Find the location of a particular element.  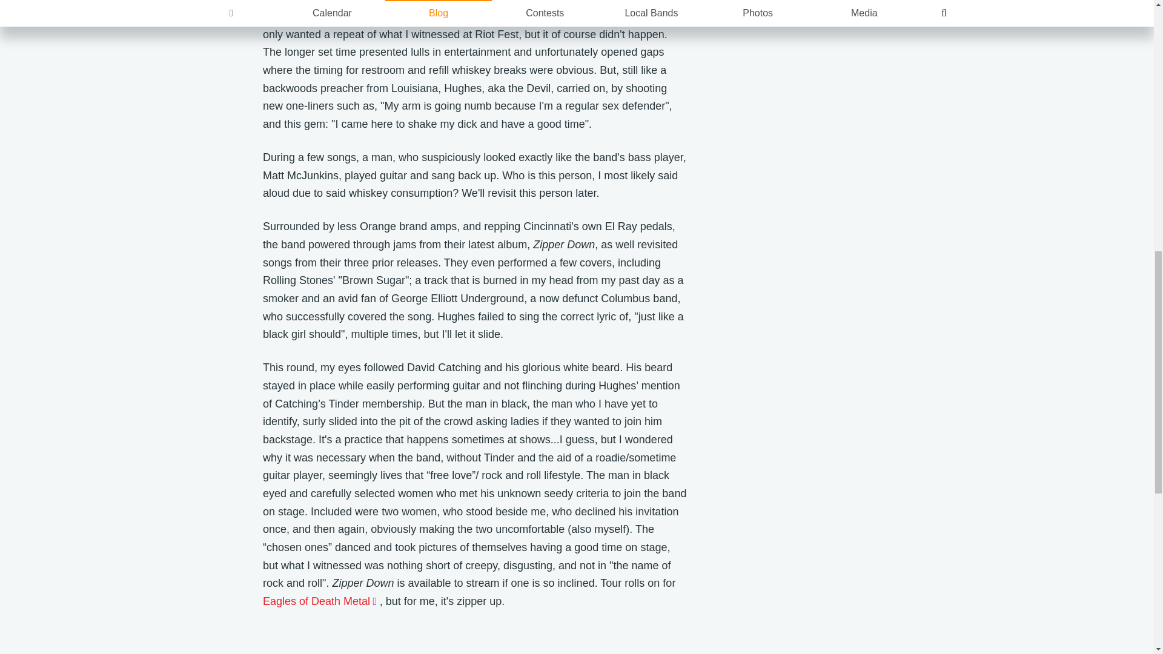

Eagles of Death Metal is located at coordinates (321, 601).